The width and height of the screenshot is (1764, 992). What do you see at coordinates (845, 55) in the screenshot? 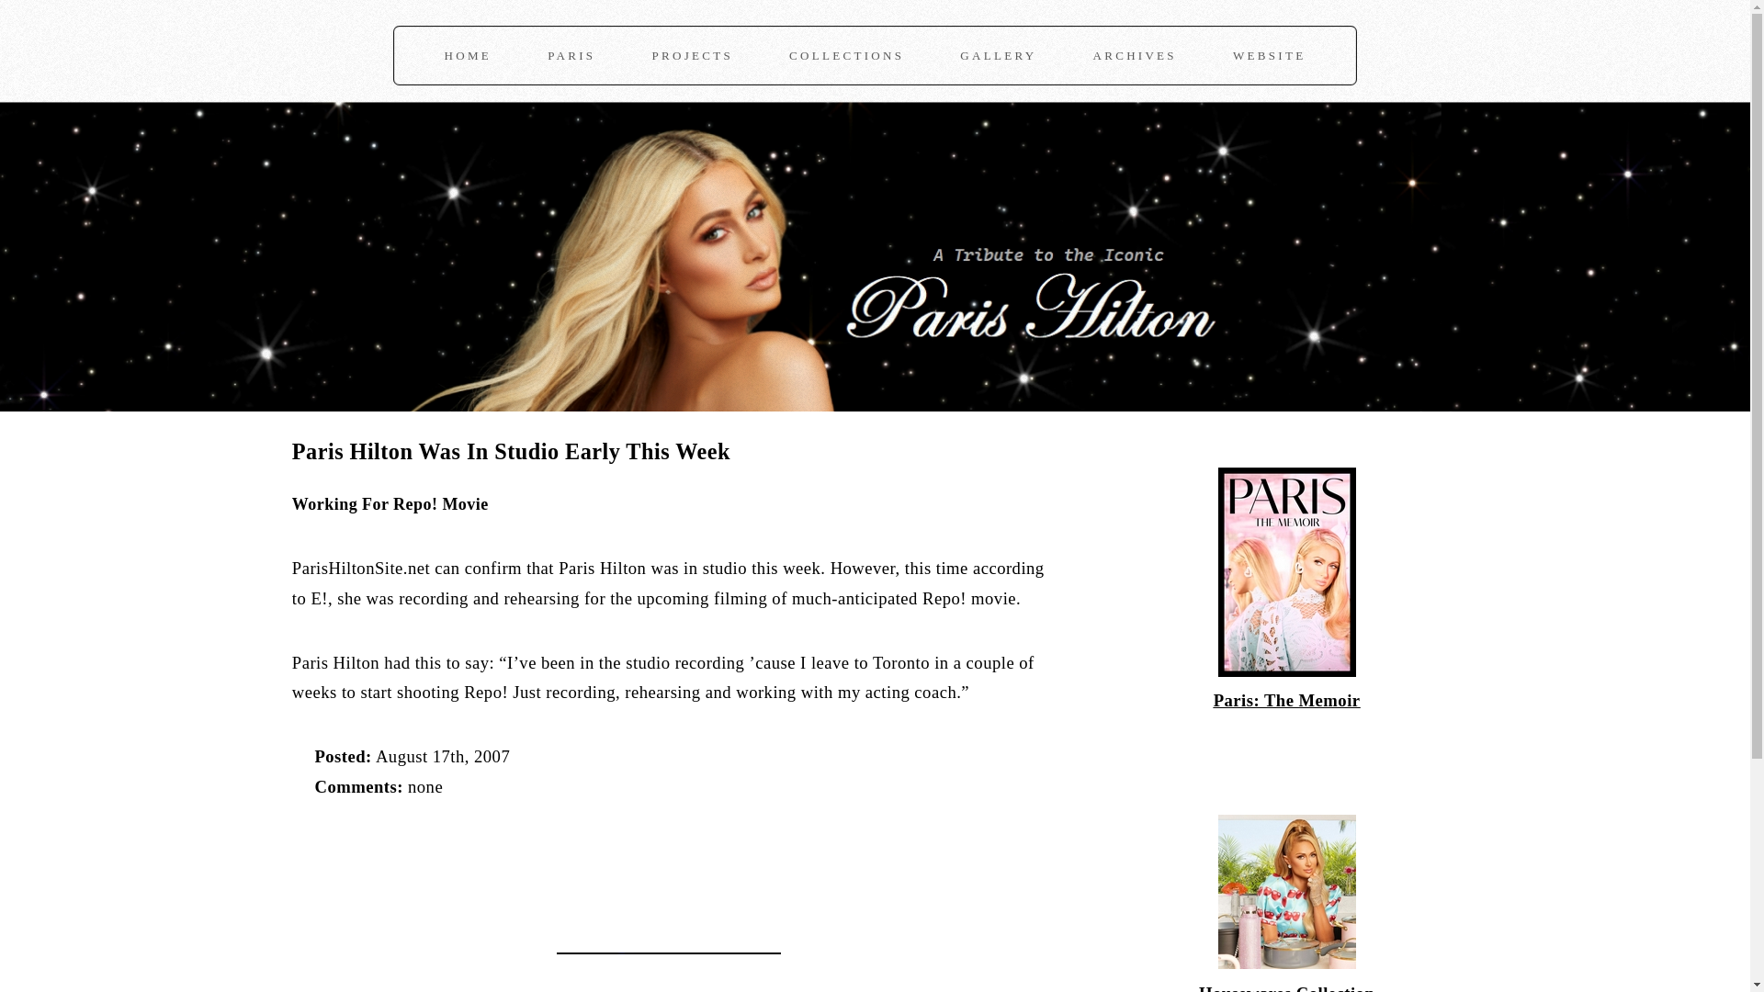
I see `COLLECTIONS` at bounding box center [845, 55].